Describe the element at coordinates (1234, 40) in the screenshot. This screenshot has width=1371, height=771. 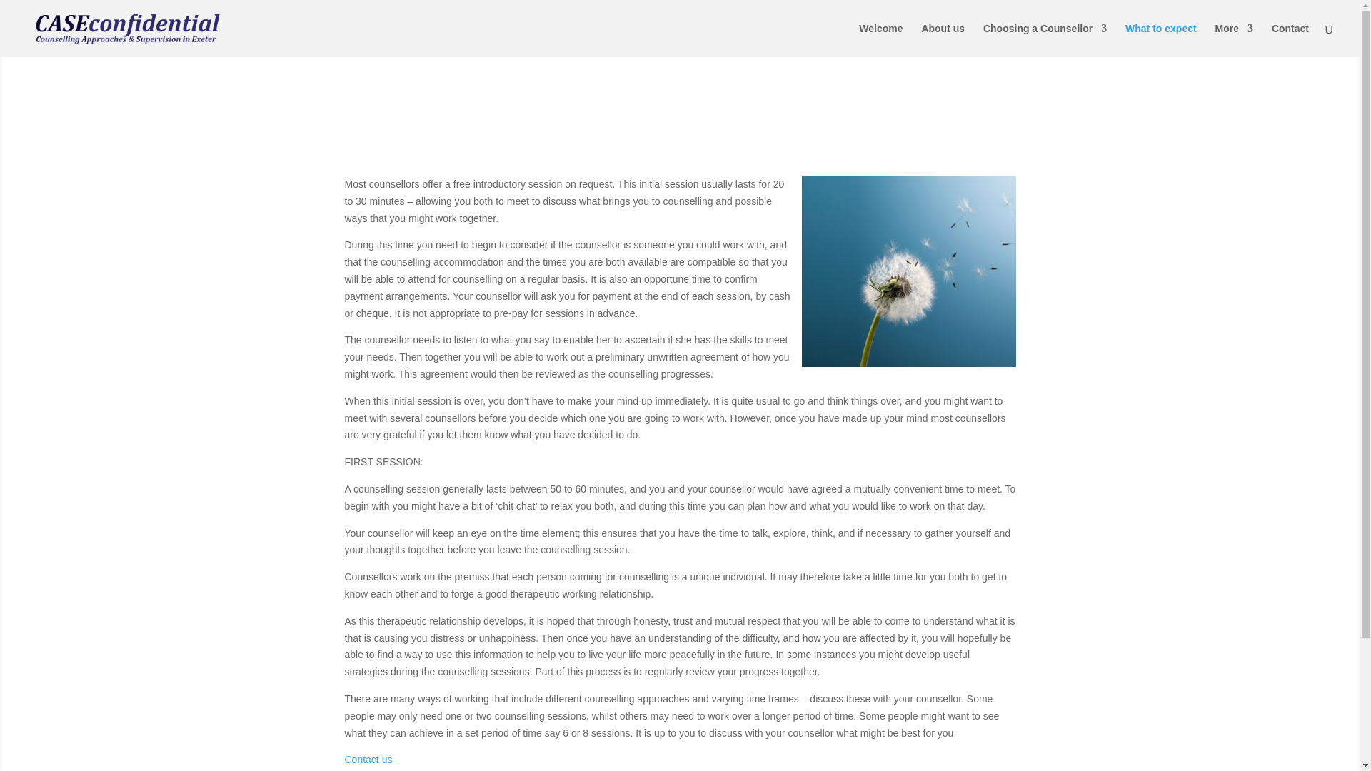
I see `More` at that location.